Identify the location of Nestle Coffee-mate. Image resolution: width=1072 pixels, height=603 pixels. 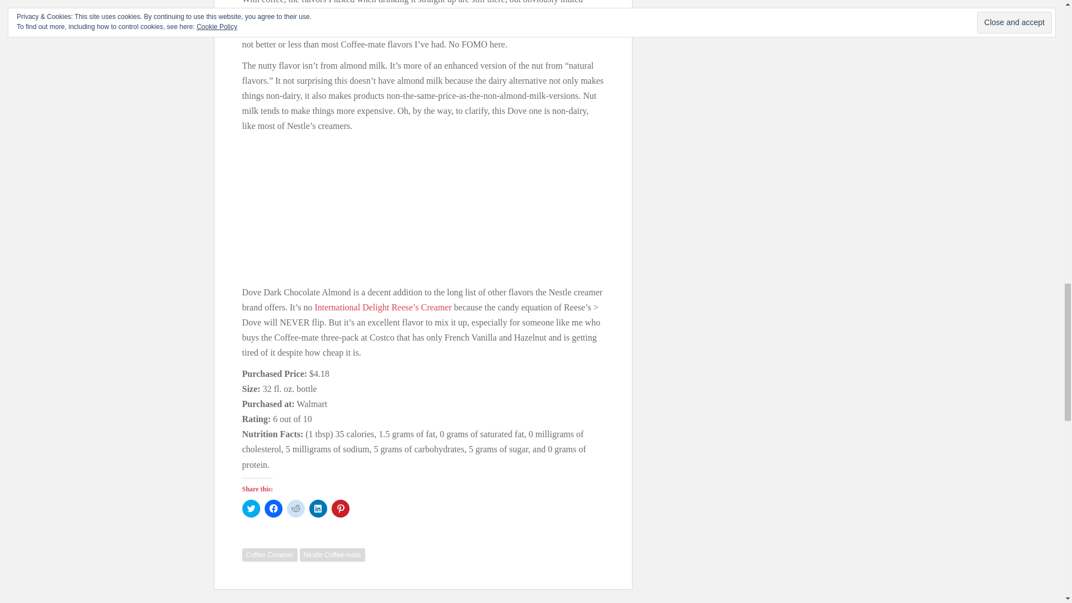
(333, 554).